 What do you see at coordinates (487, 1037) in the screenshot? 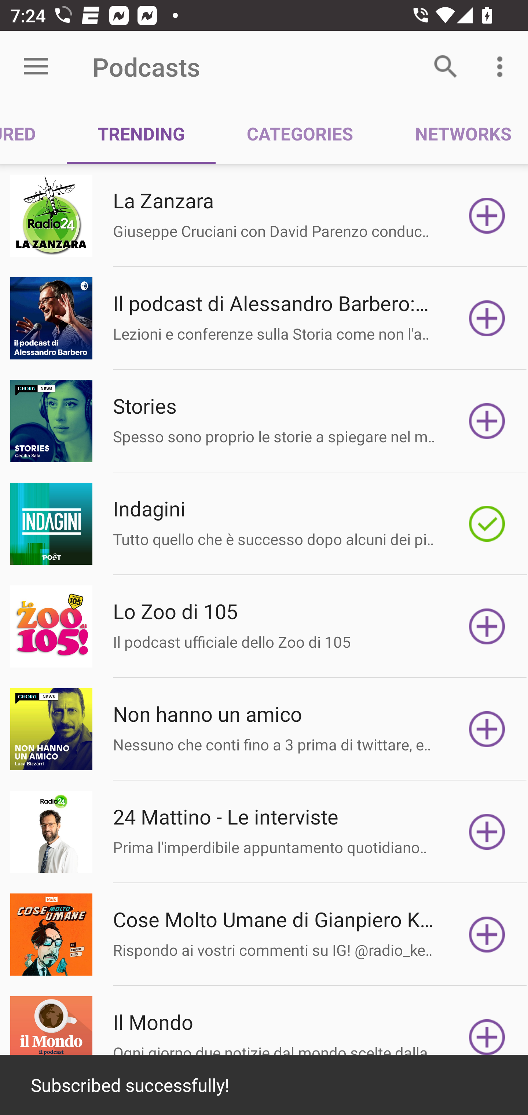
I see `Subscribe` at bounding box center [487, 1037].